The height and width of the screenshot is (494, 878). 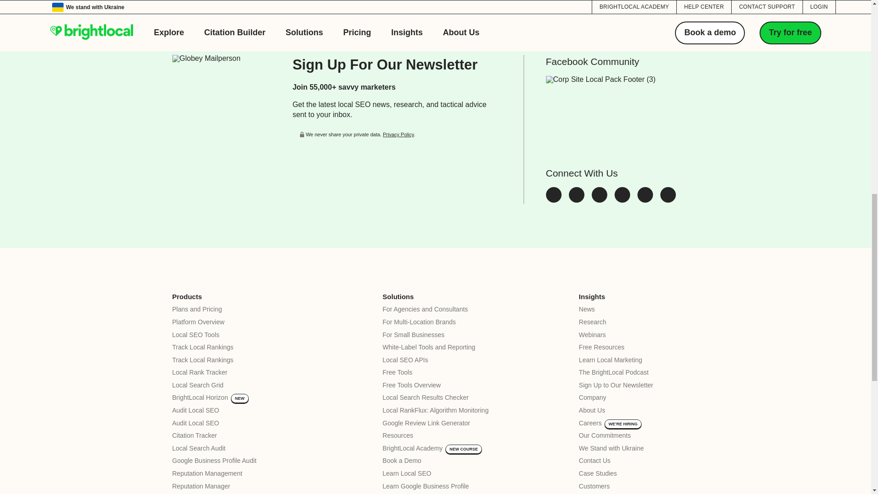 What do you see at coordinates (668, 200) in the screenshot?
I see `The Local Pack` at bounding box center [668, 200].